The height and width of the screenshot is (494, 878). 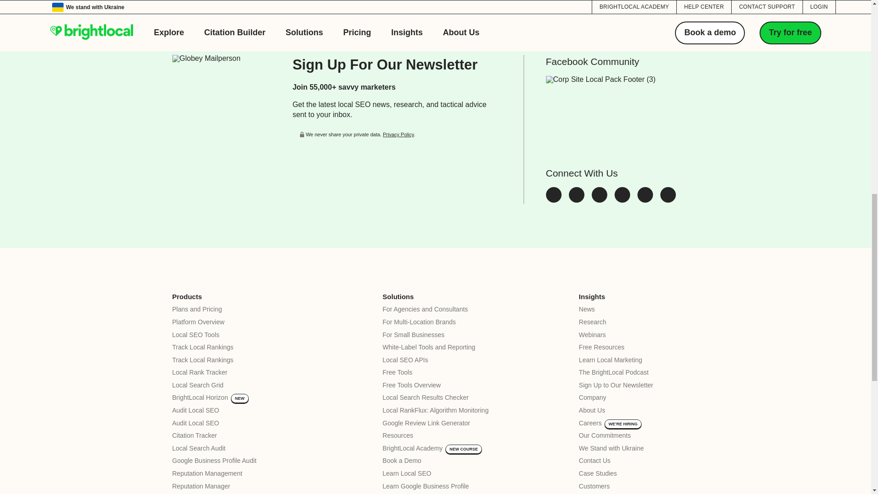 What do you see at coordinates (668, 200) in the screenshot?
I see `The Local Pack` at bounding box center [668, 200].